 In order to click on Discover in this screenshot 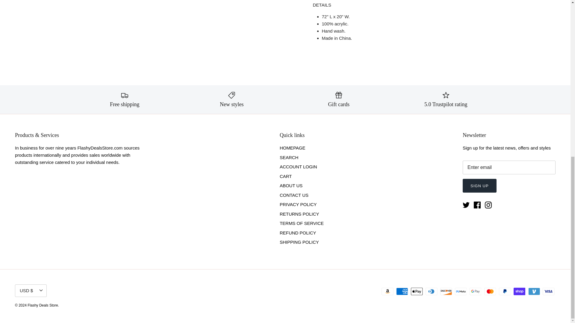, I will do `click(446, 291)`.